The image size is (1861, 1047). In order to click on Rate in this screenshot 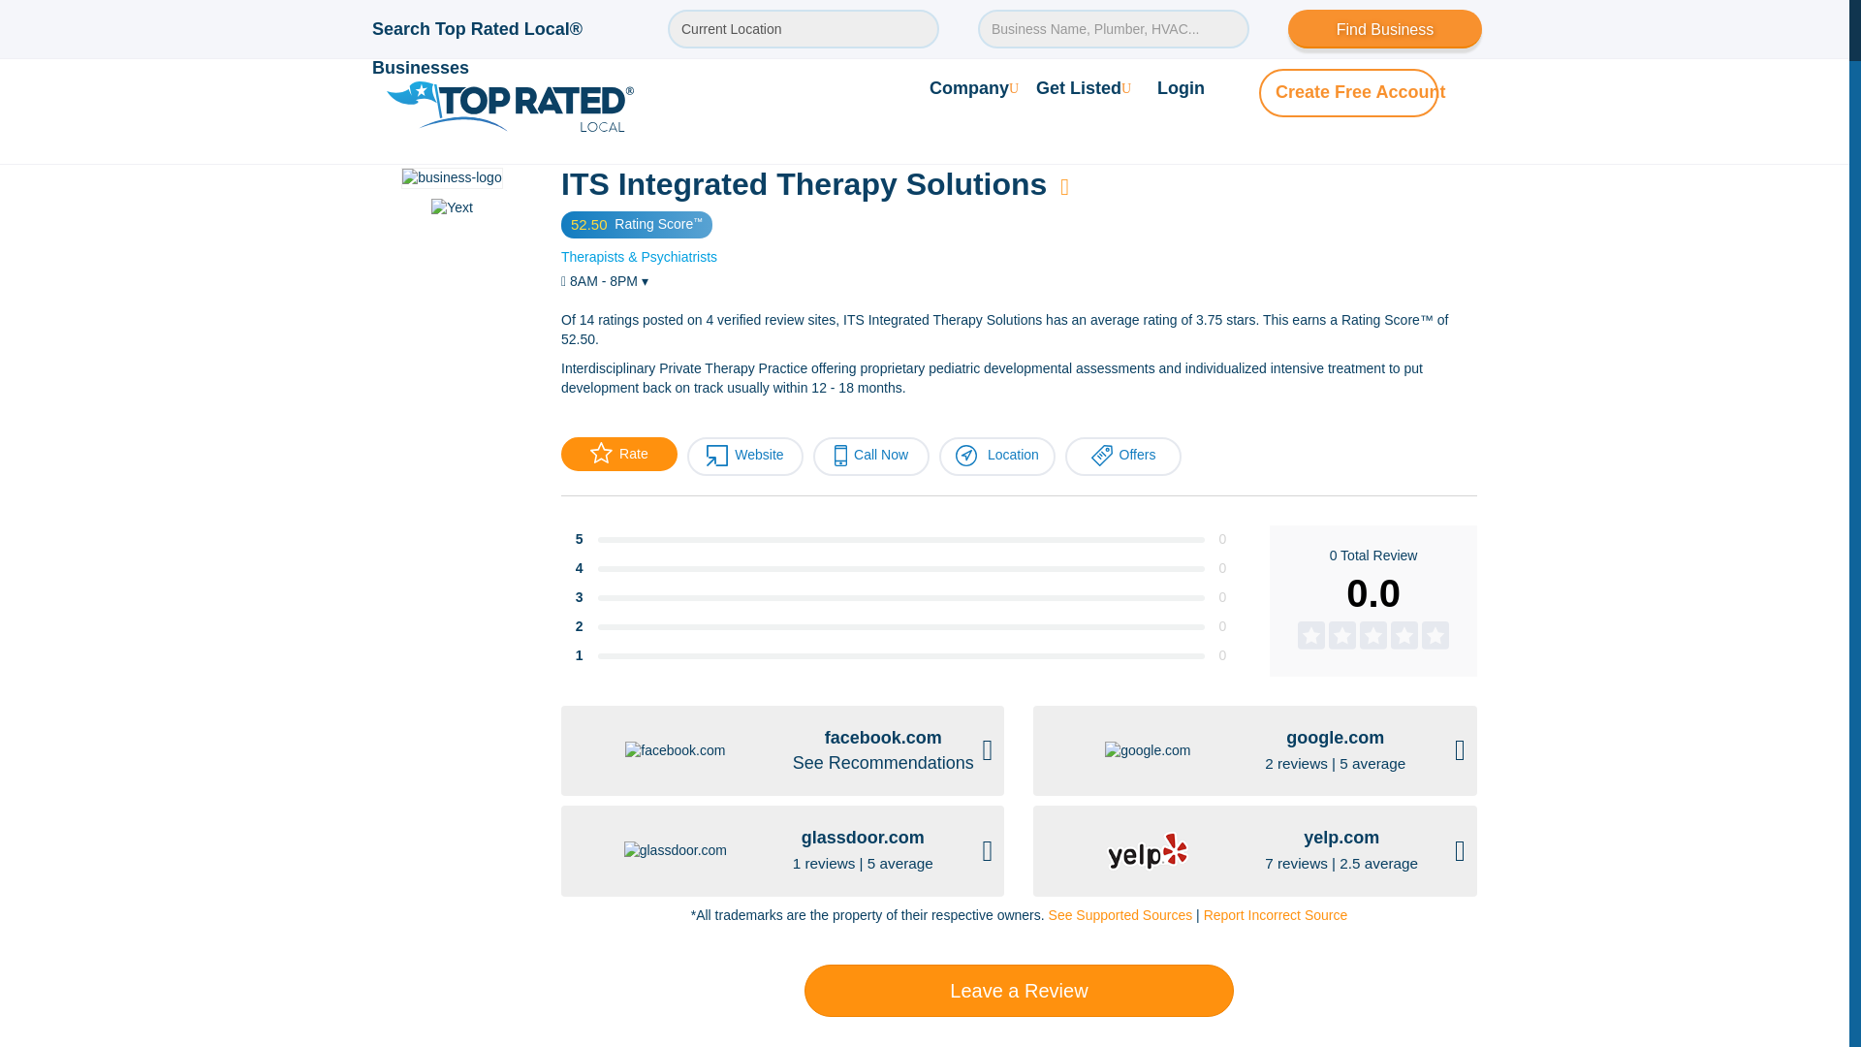, I will do `click(618, 454)`.